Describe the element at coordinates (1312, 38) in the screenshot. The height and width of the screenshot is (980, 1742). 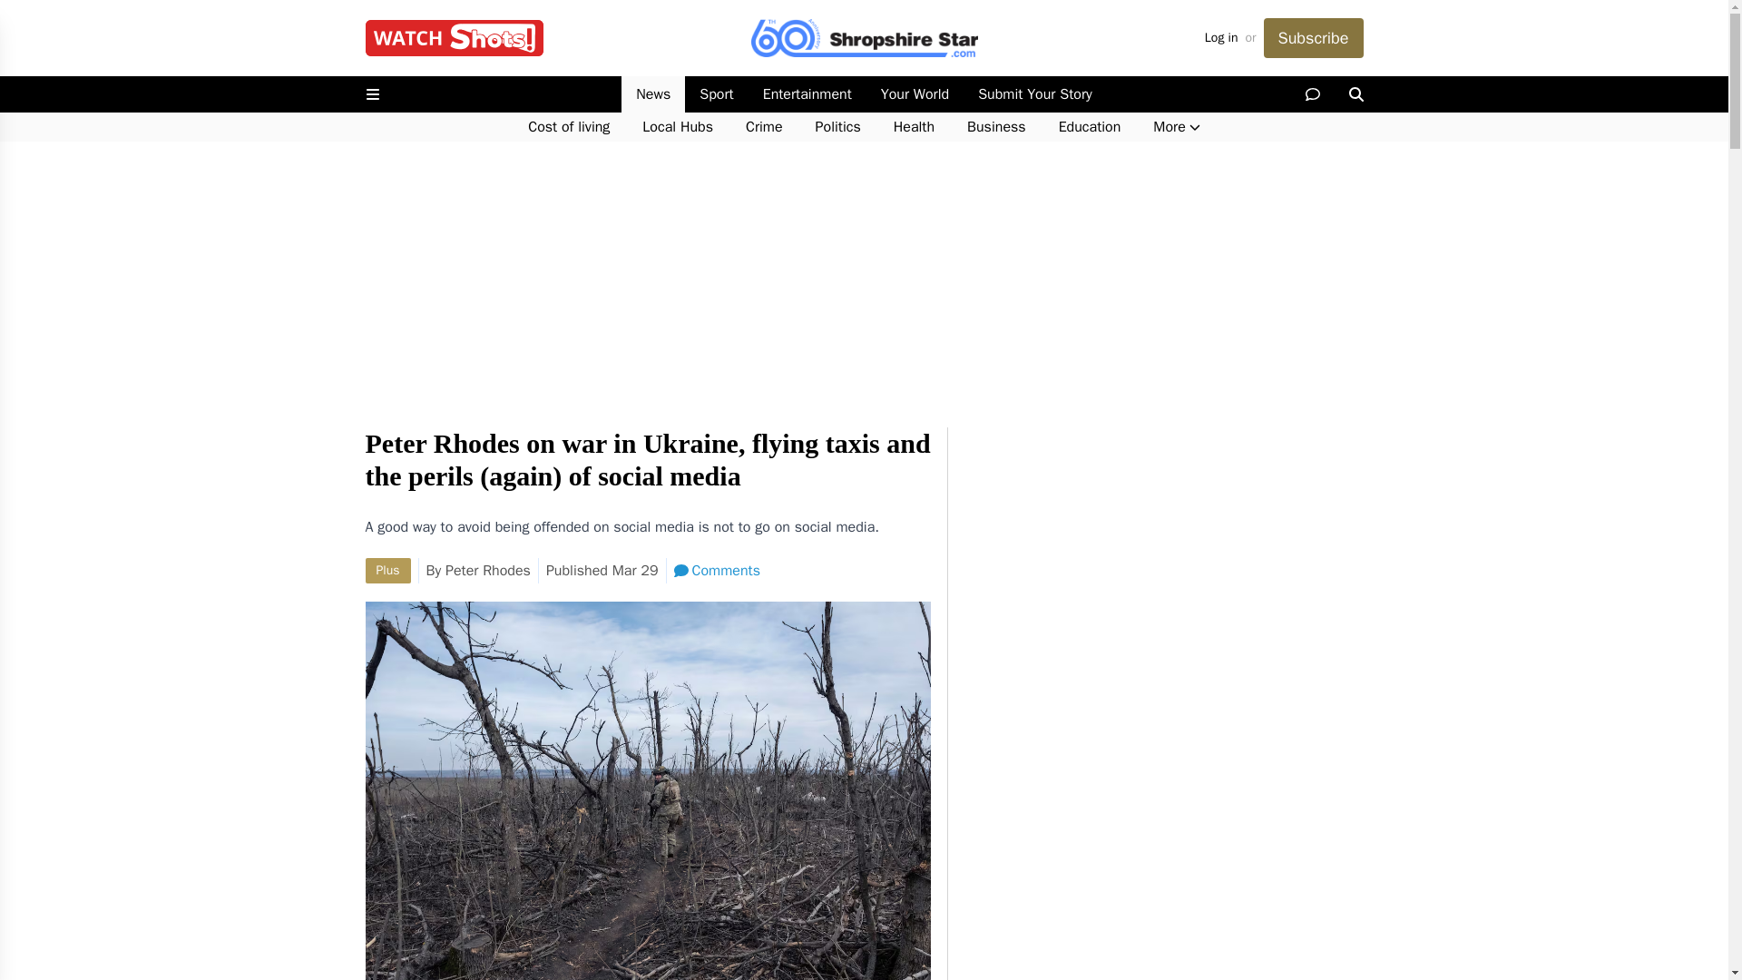
I see `Subscribe` at that location.